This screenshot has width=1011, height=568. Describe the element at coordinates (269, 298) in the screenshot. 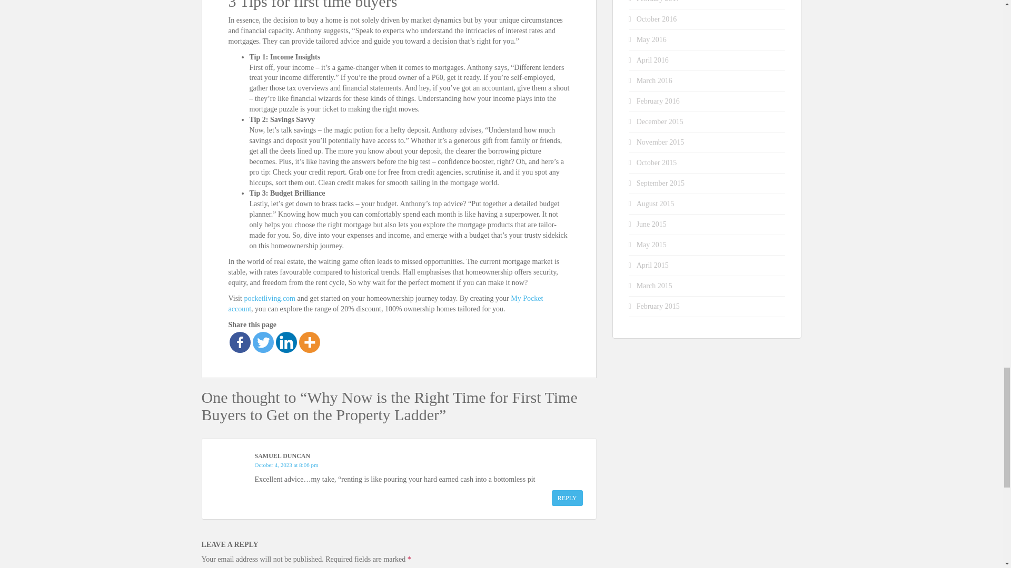

I see `pocketliving.com` at that location.